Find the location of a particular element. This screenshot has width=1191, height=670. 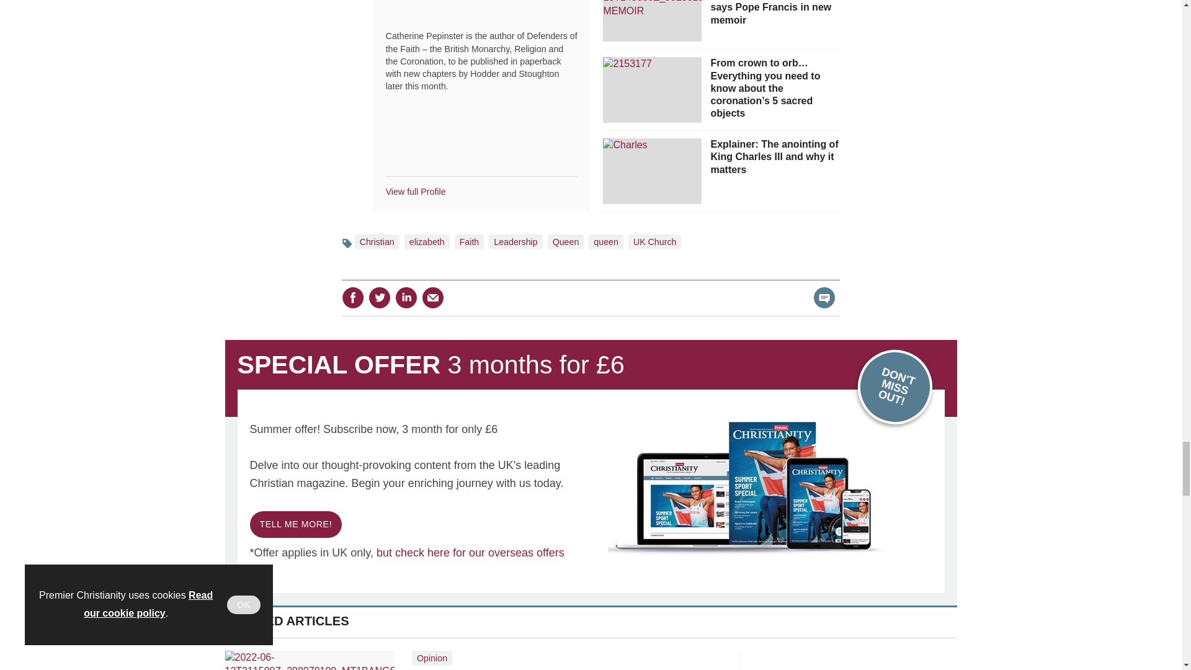

Share this on Linked in is located at coordinates (406, 298).